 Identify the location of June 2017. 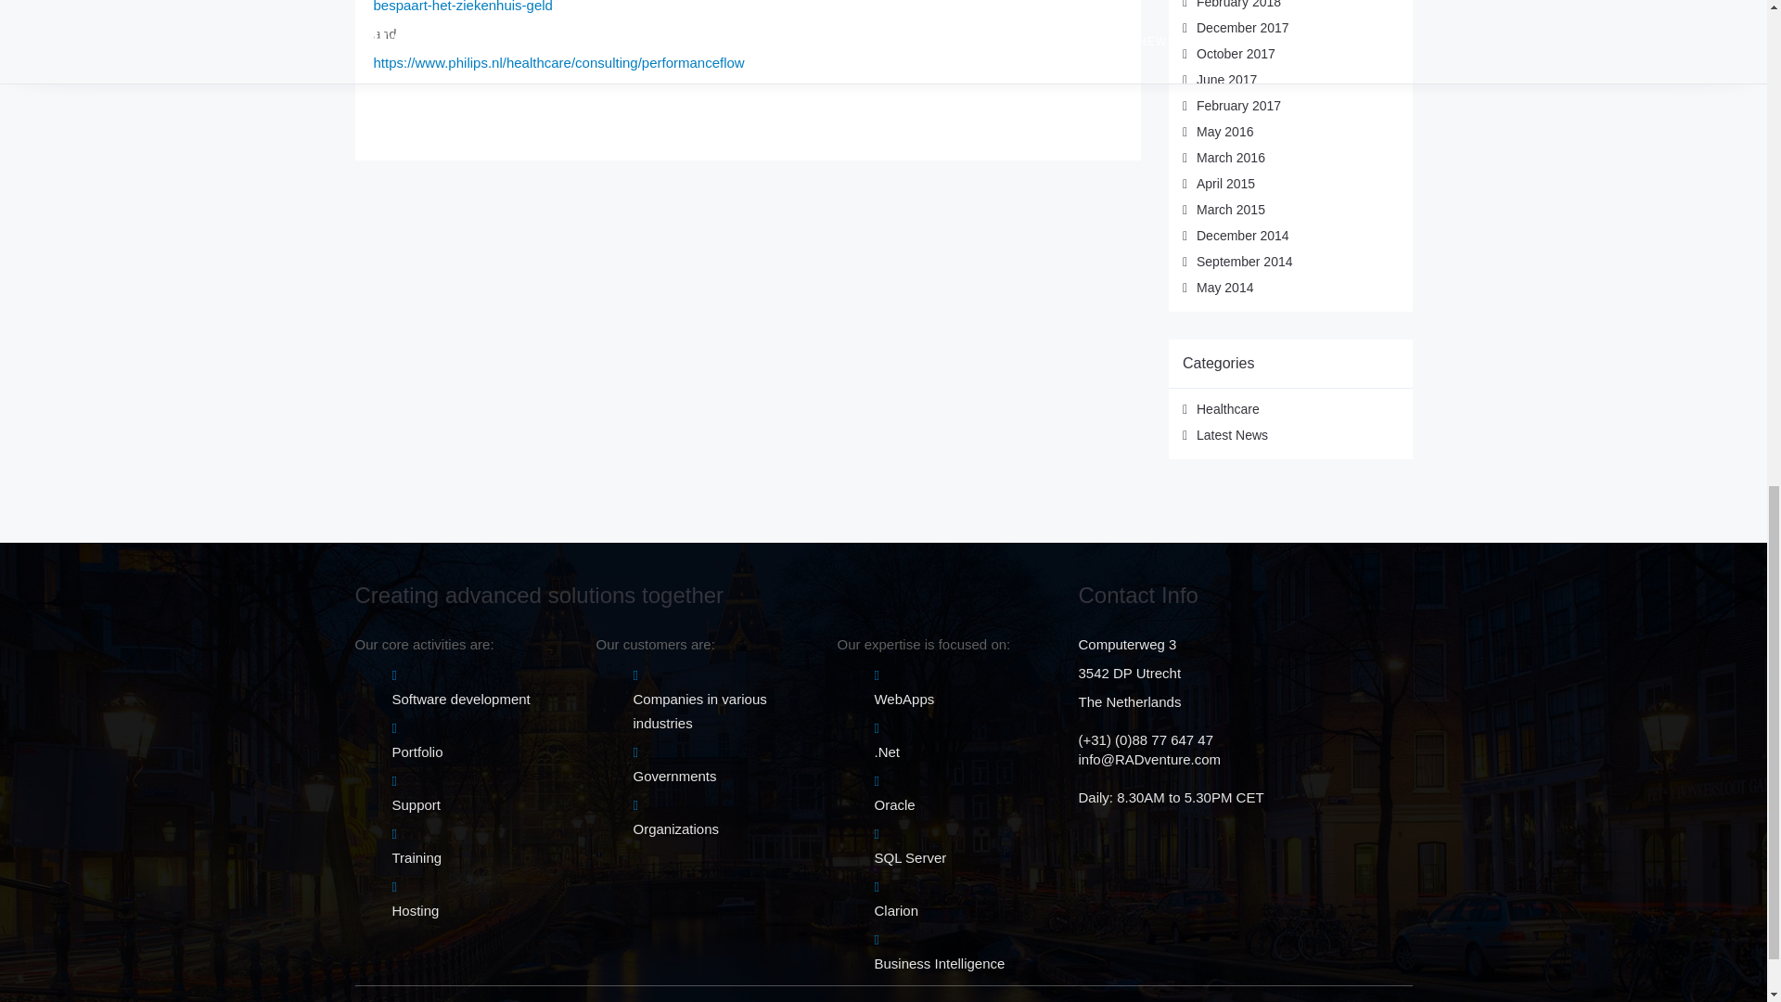
(1226, 79).